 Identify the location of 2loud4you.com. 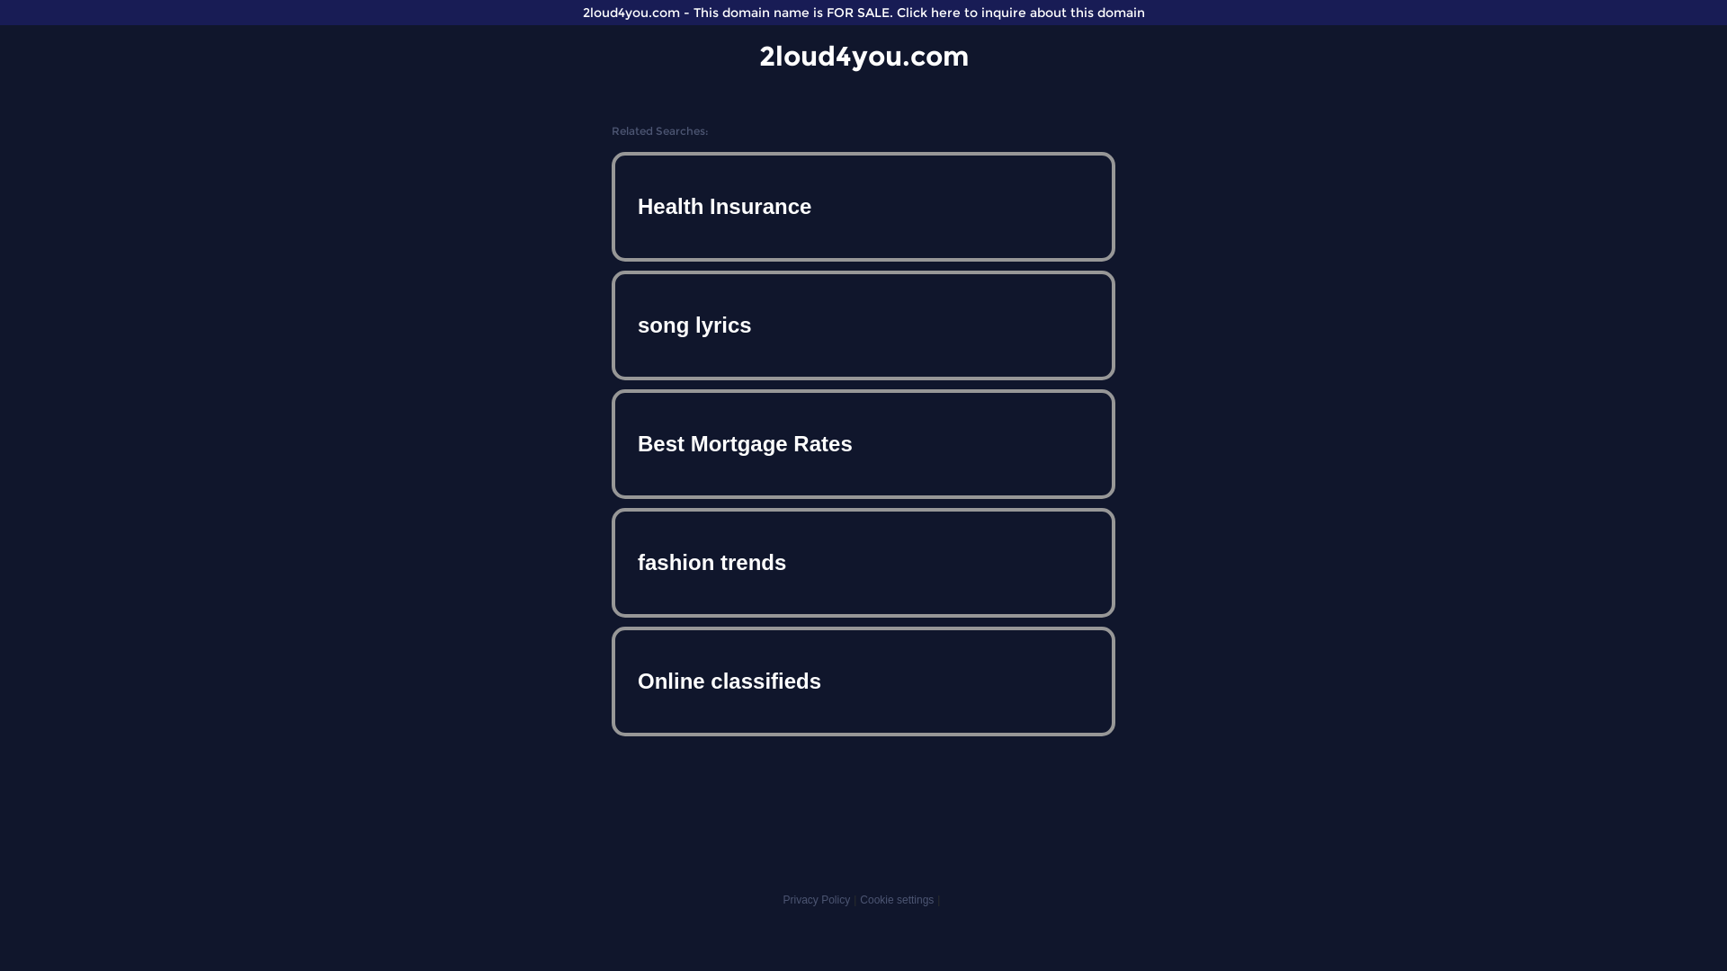
(863, 56).